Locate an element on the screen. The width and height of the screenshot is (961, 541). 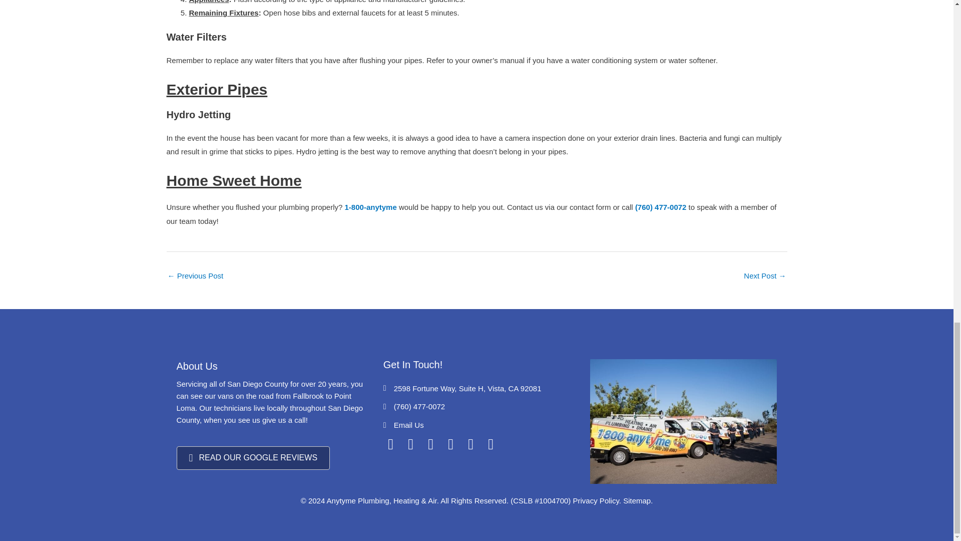
YouTube is located at coordinates (470, 444).